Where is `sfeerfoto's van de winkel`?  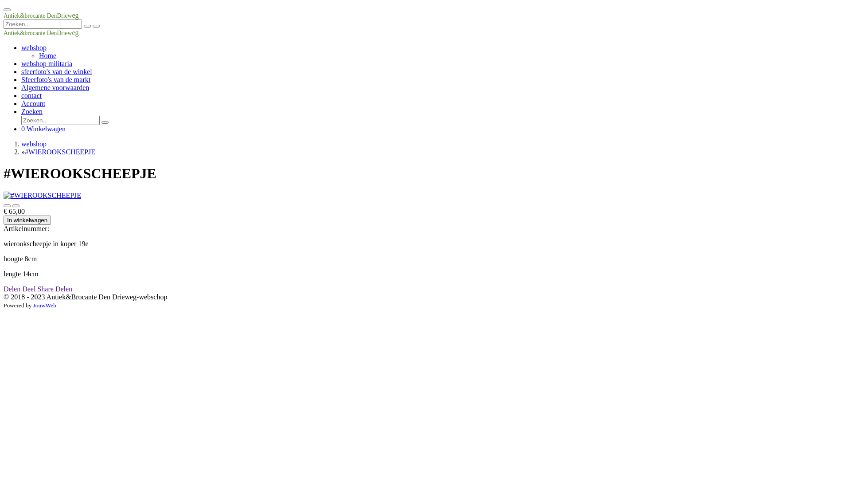 sfeerfoto's van de winkel is located at coordinates (57, 72).